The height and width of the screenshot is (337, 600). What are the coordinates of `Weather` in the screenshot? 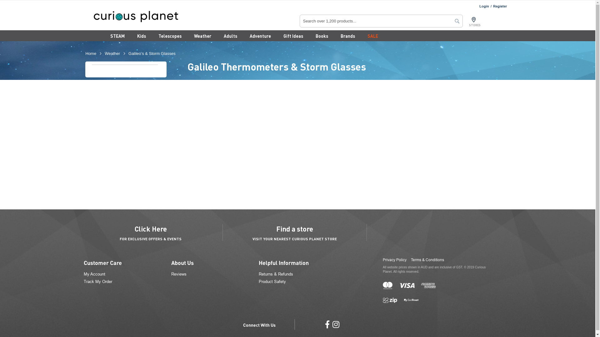 It's located at (112, 54).